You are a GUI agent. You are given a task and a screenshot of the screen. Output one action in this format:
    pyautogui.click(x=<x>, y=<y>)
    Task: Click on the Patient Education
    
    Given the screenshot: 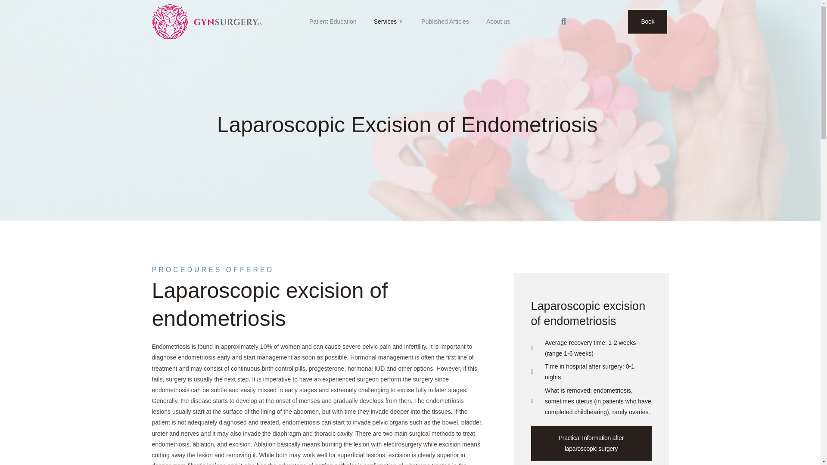 What is the action you would take?
    pyautogui.click(x=333, y=21)
    